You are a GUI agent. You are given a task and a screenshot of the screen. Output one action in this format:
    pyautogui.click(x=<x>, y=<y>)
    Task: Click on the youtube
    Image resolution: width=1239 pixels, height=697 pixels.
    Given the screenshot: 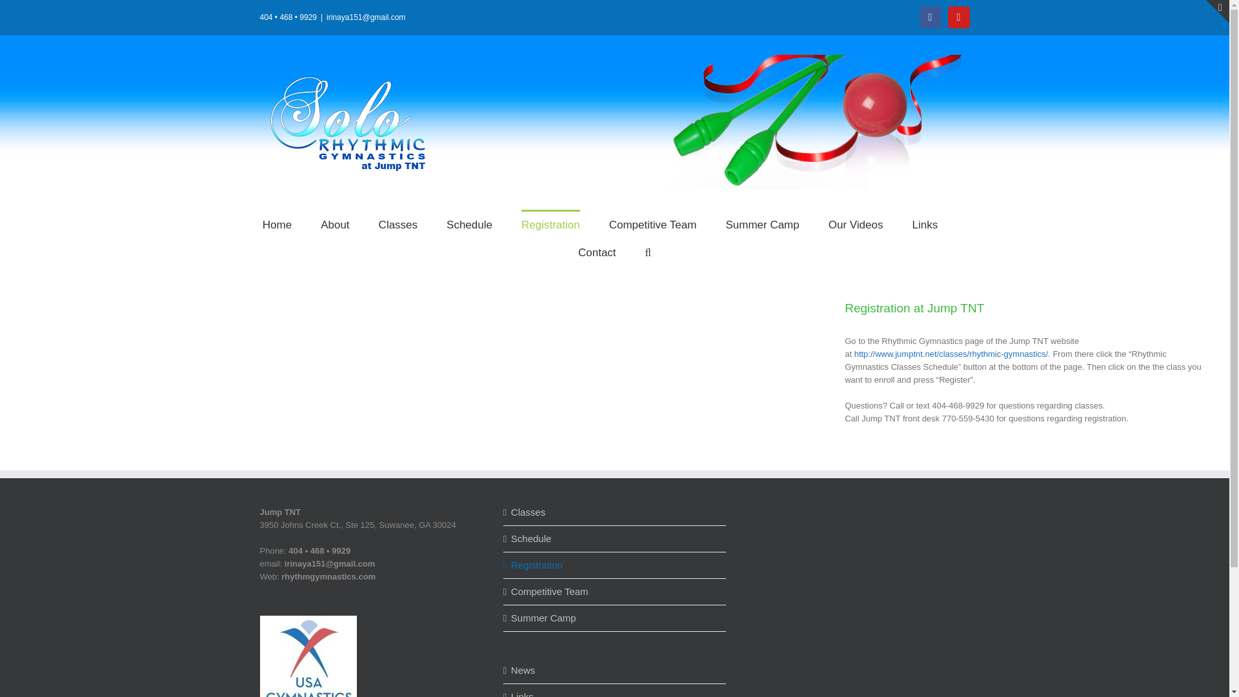 What is the action you would take?
    pyautogui.click(x=958, y=17)
    